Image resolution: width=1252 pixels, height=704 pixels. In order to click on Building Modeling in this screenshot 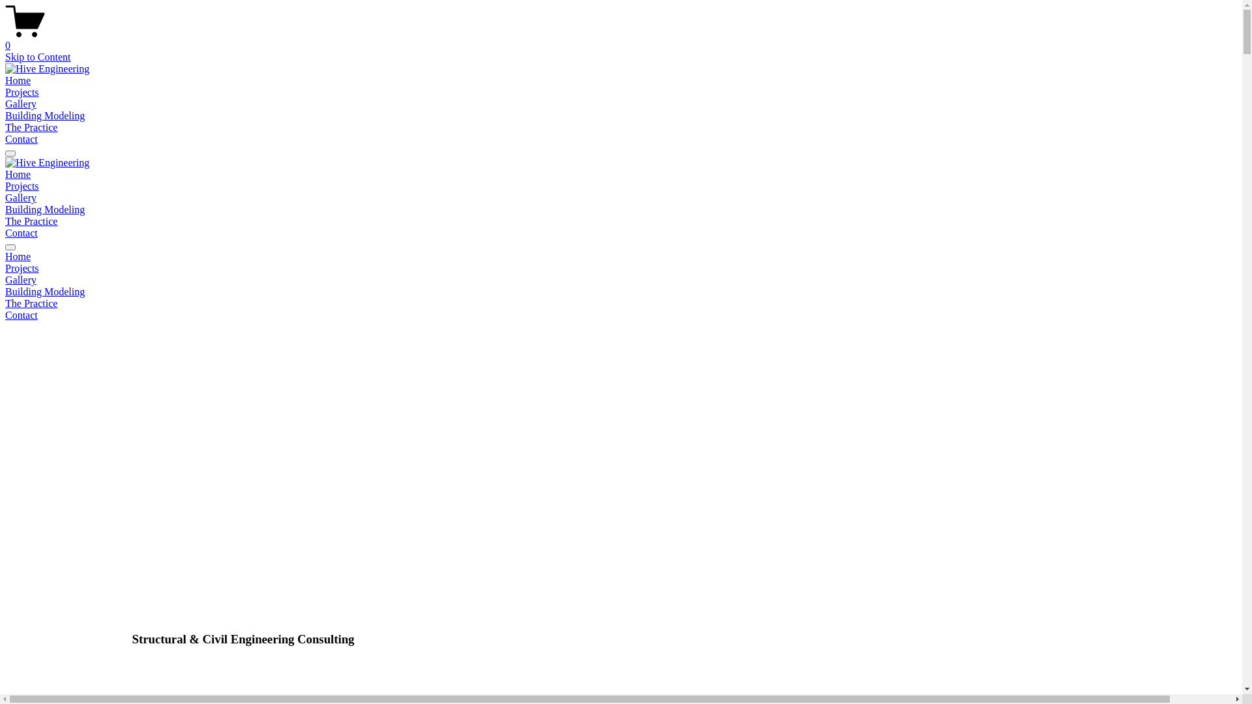, I will do `click(45, 210)`.